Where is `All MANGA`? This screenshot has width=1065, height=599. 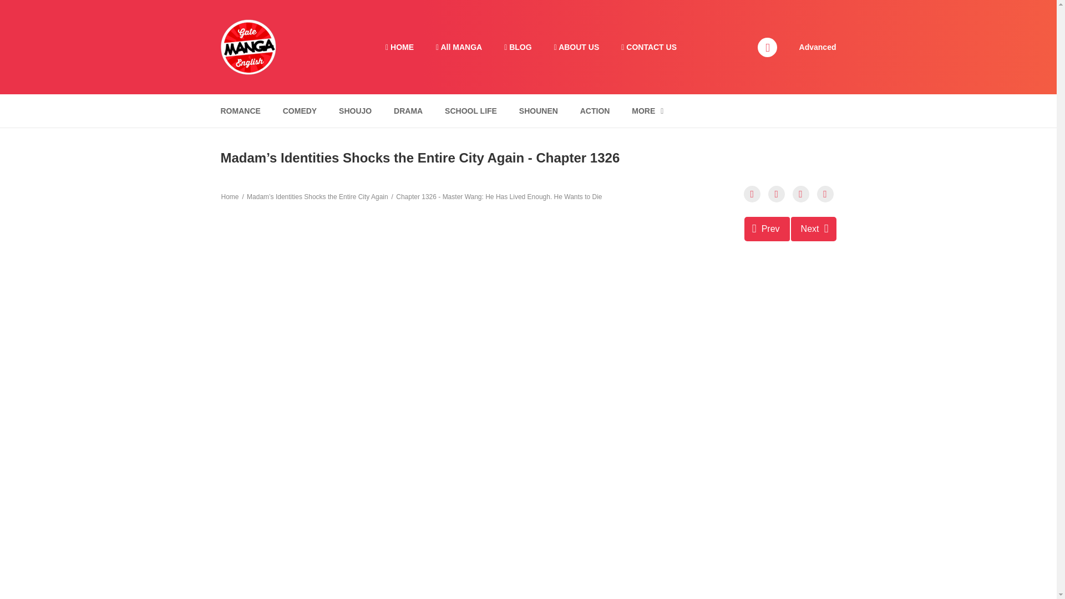 All MANGA is located at coordinates (459, 47).